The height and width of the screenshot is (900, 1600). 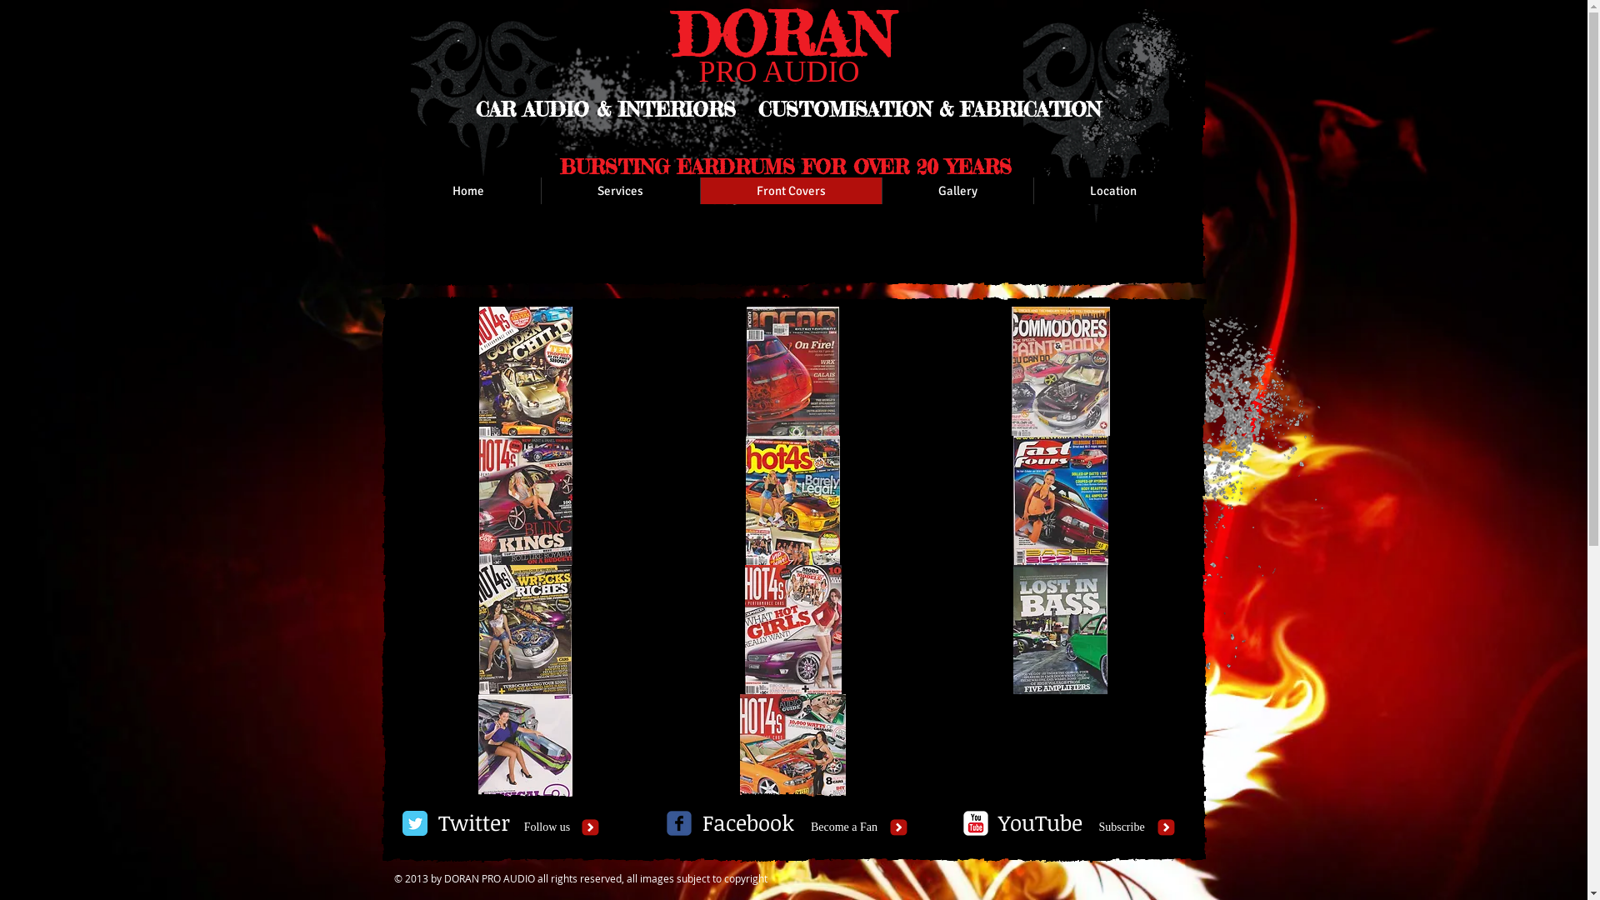 What do you see at coordinates (791, 191) in the screenshot?
I see `Front Covers` at bounding box center [791, 191].